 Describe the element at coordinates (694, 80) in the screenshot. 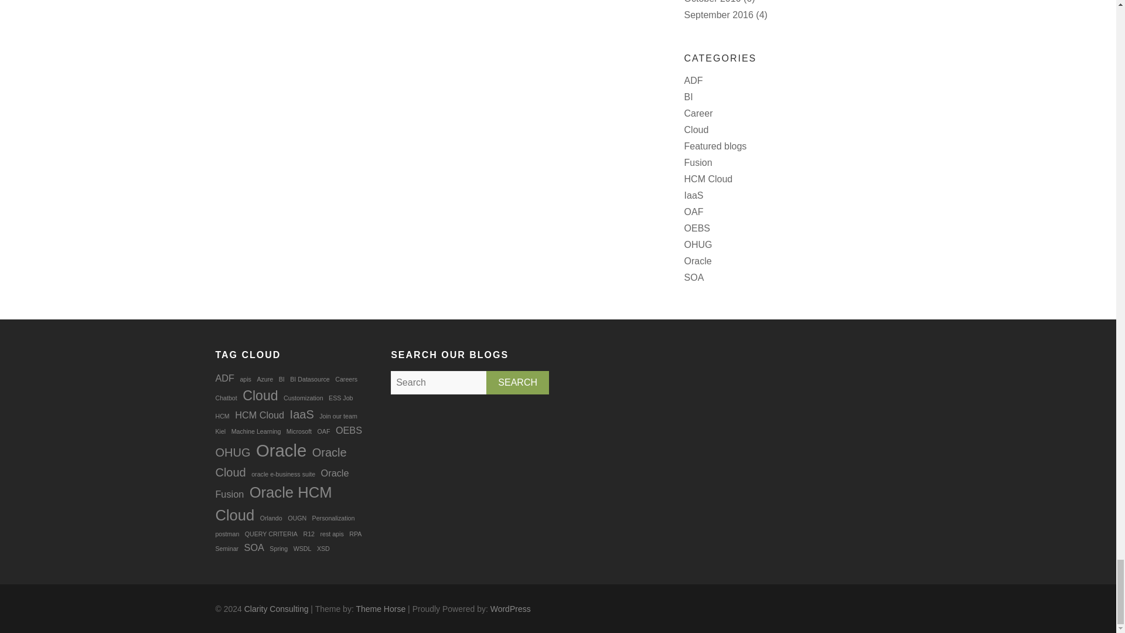

I see `ADF` at that location.